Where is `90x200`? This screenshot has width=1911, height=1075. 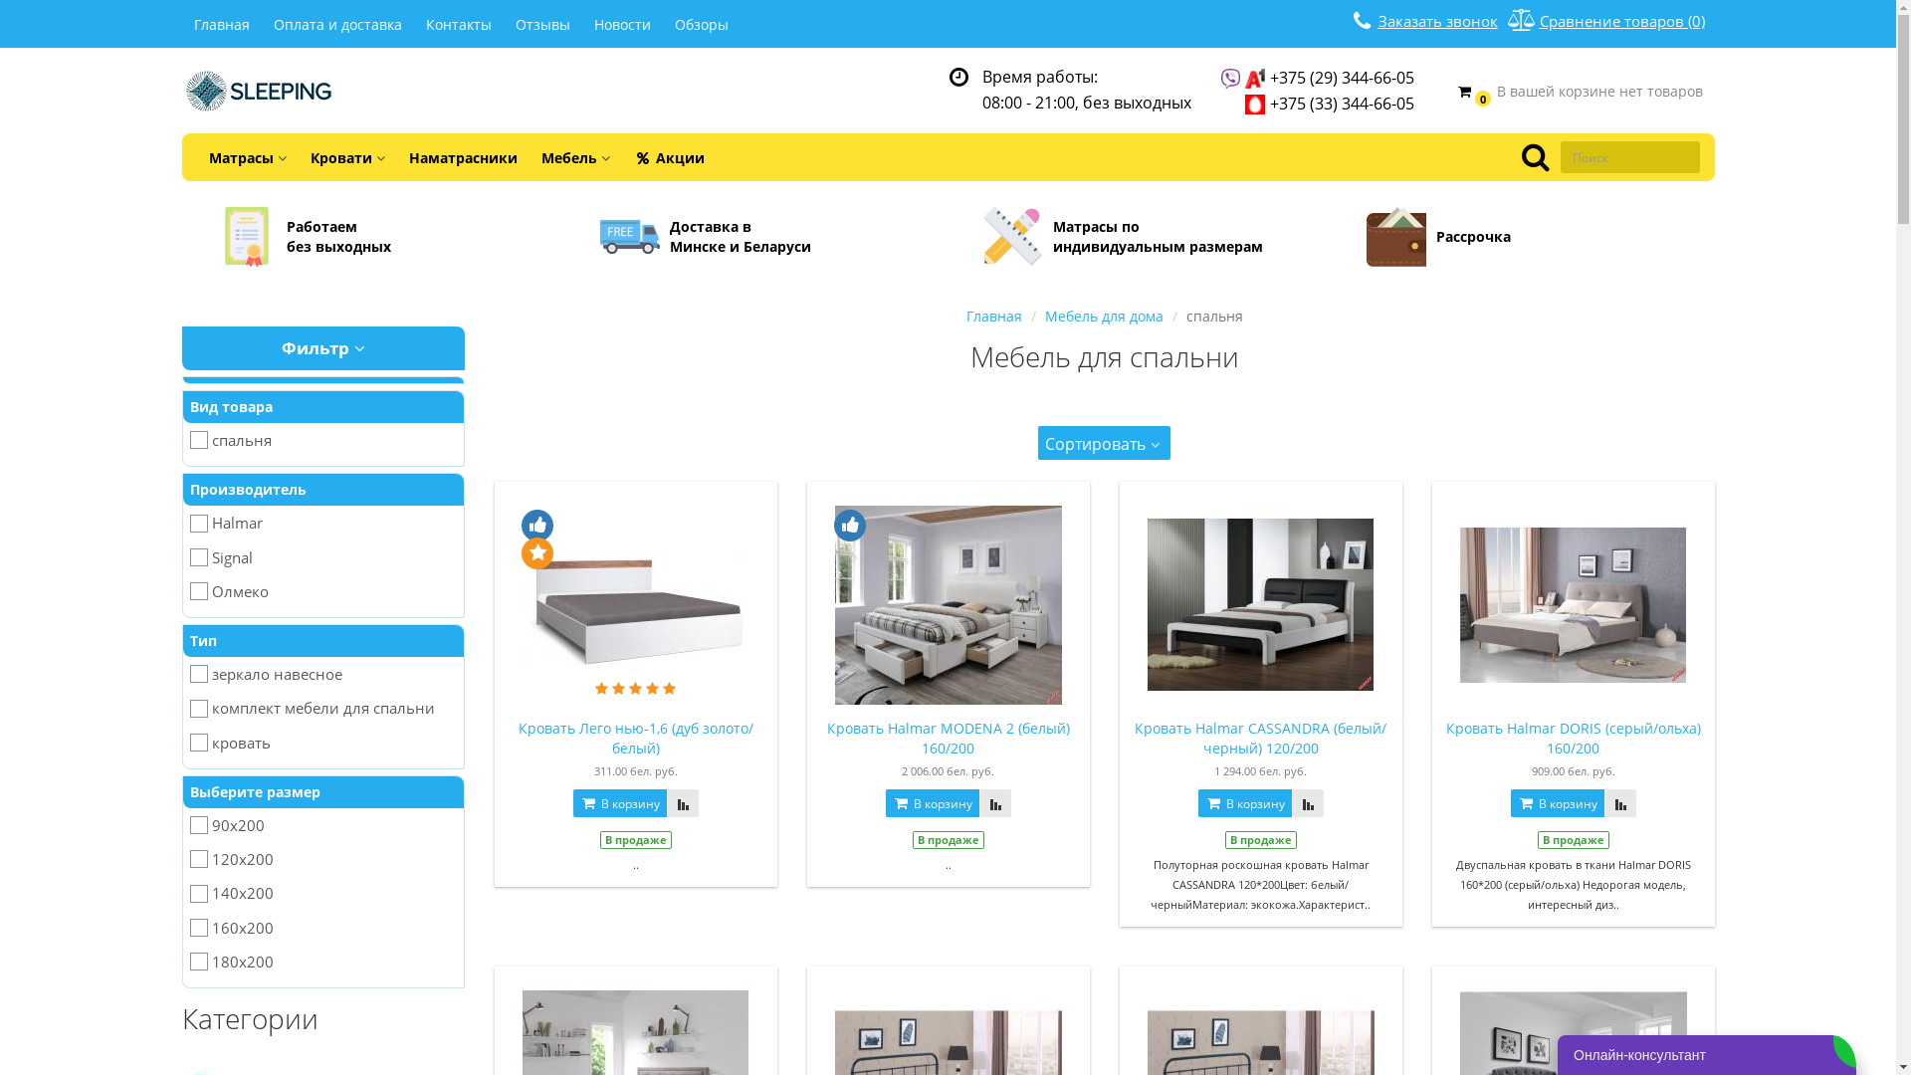 90x200 is located at coordinates (322, 824).